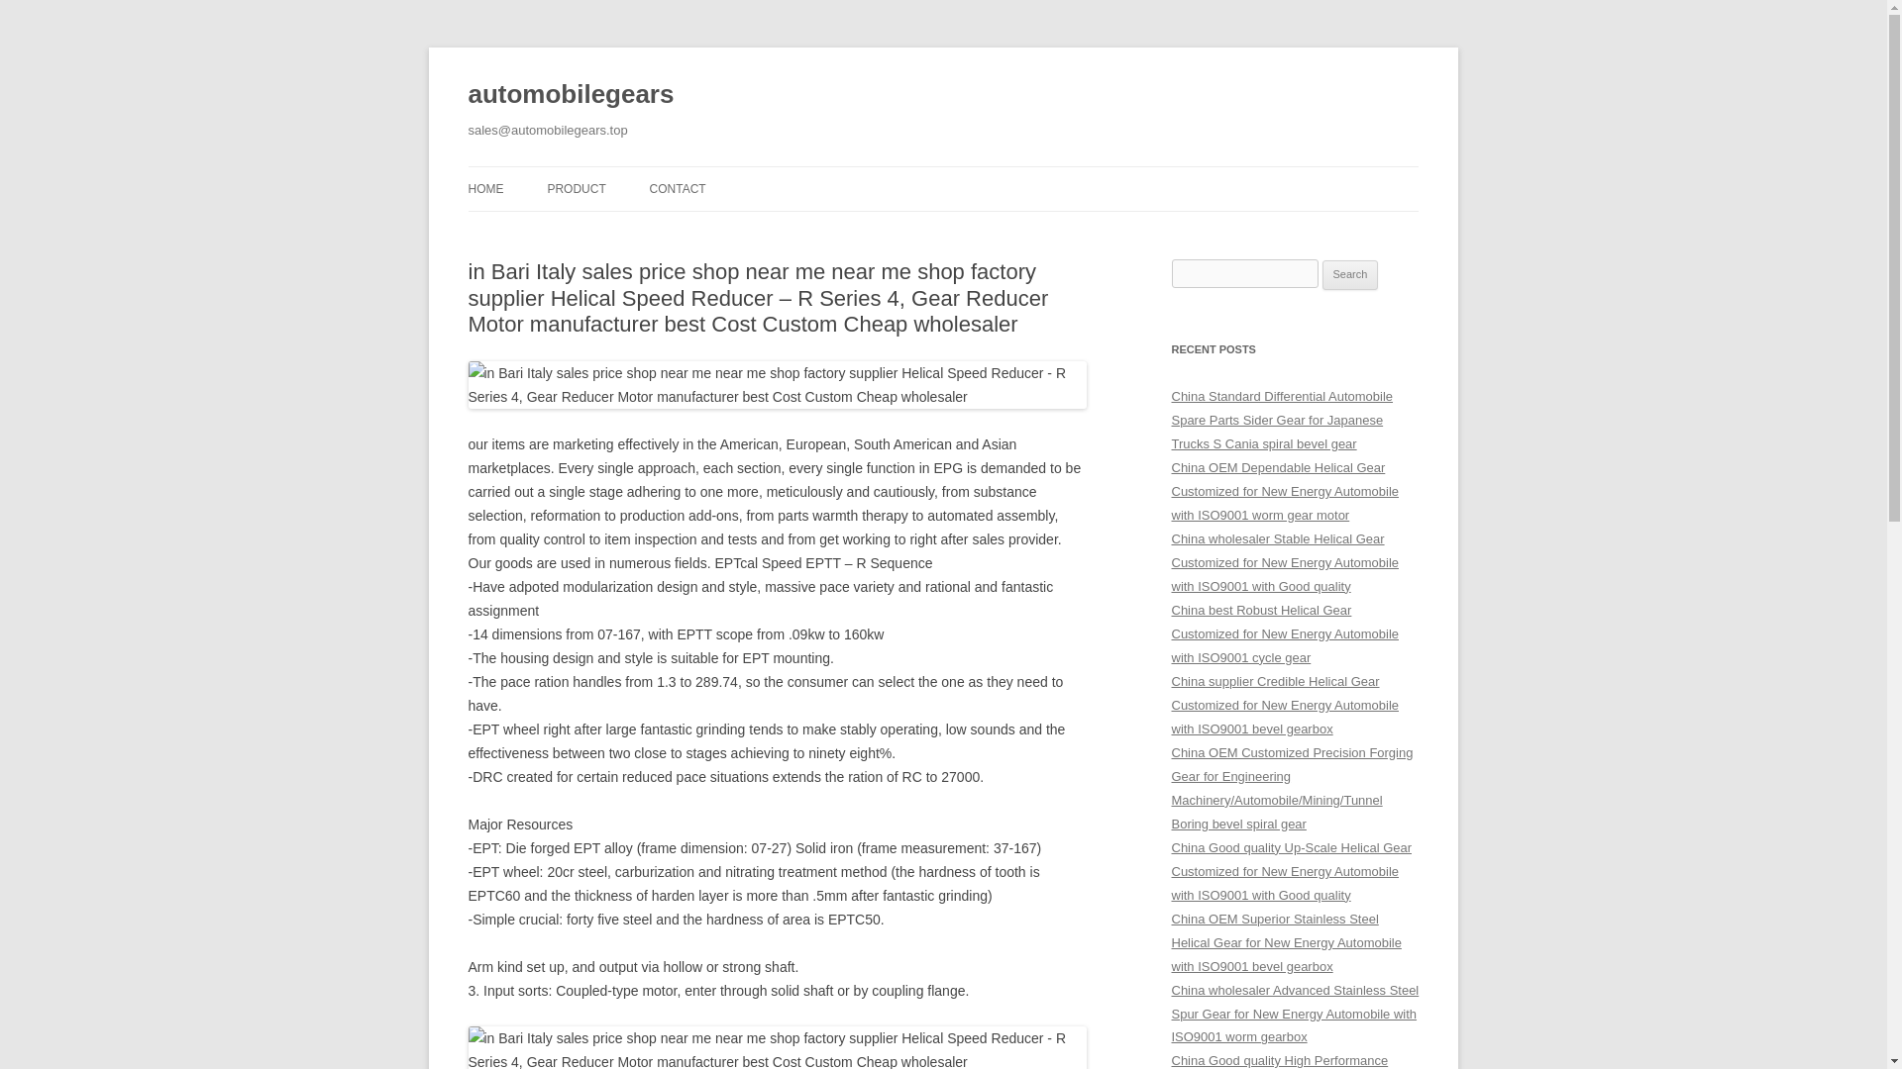 This screenshot has height=1069, width=1902. What do you see at coordinates (1350, 275) in the screenshot?
I see `Search` at bounding box center [1350, 275].